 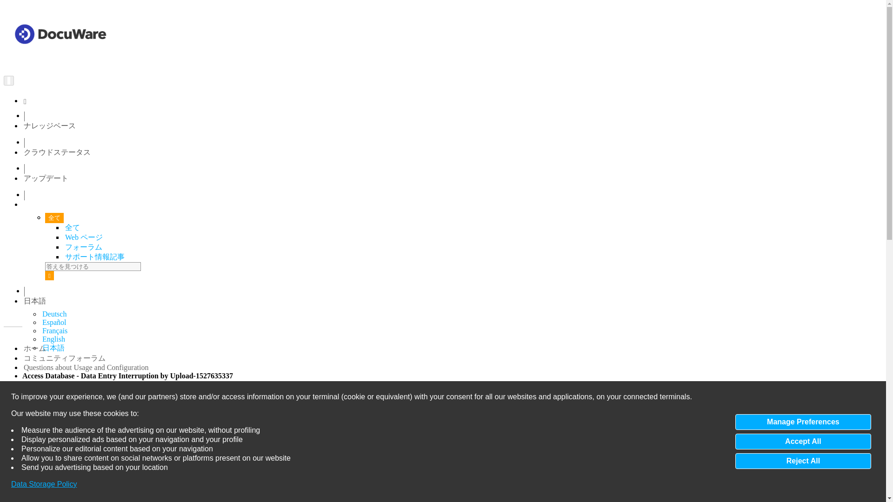 What do you see at coordinates (44, 484) in the screenshot?
I see `Data Storage Policy` at bounding box center [44, 484].